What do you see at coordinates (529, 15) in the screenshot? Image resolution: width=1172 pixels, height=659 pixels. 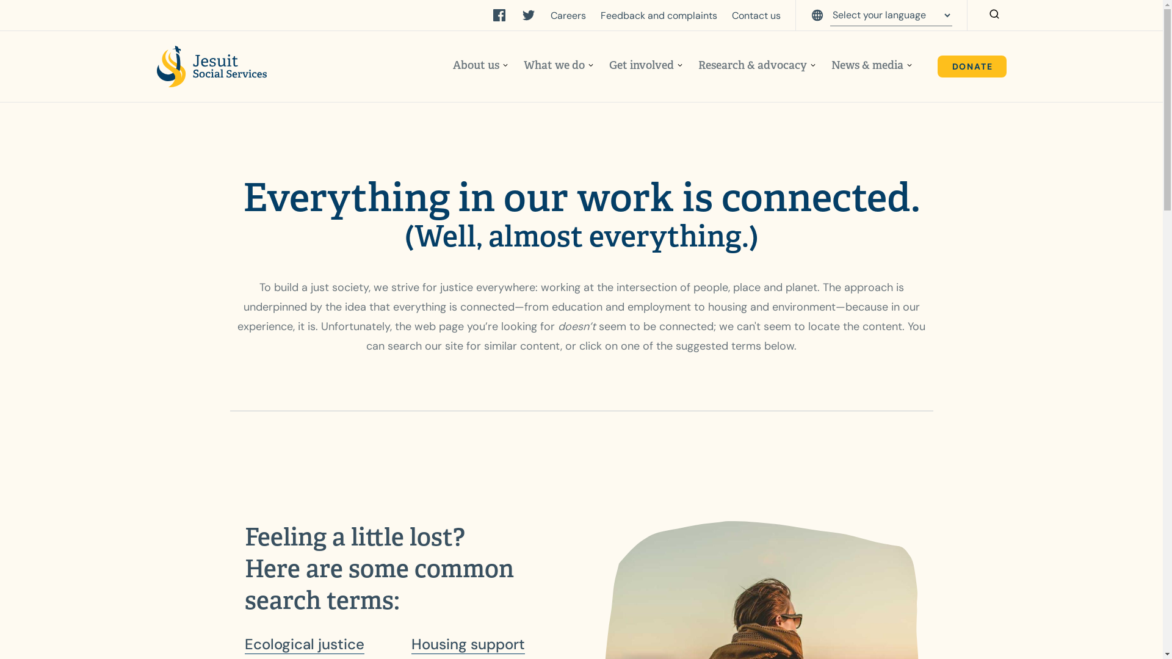 I see `Twitter` at bounding box center [529, 15].